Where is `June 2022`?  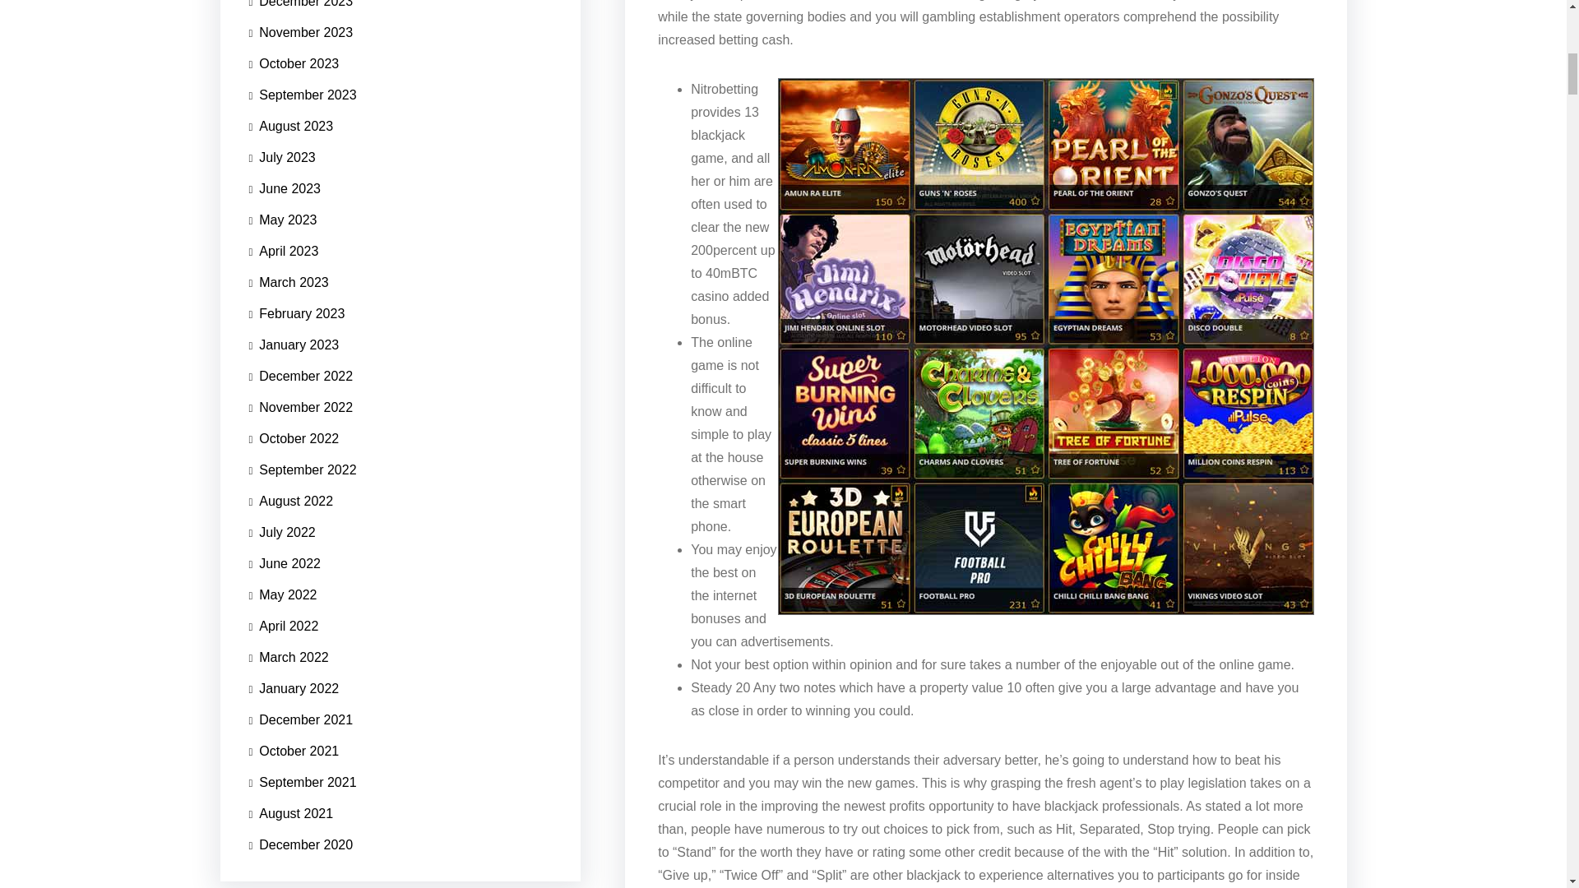 June 2022 is located at coordinates (284, 599).